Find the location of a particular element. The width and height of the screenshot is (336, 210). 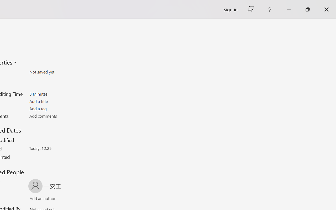

Title is located at coordinates (60, 101).